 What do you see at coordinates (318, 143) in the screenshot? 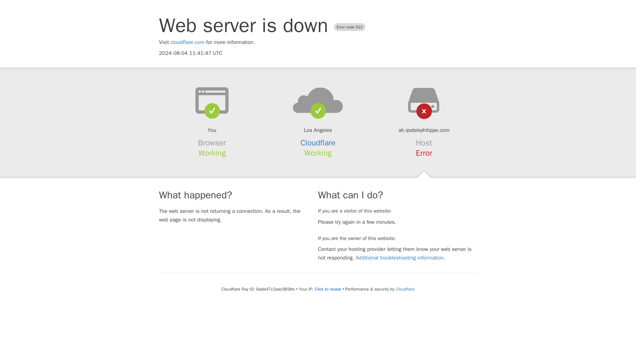
I see `Cloudflare` at bounding box center [318, 143].